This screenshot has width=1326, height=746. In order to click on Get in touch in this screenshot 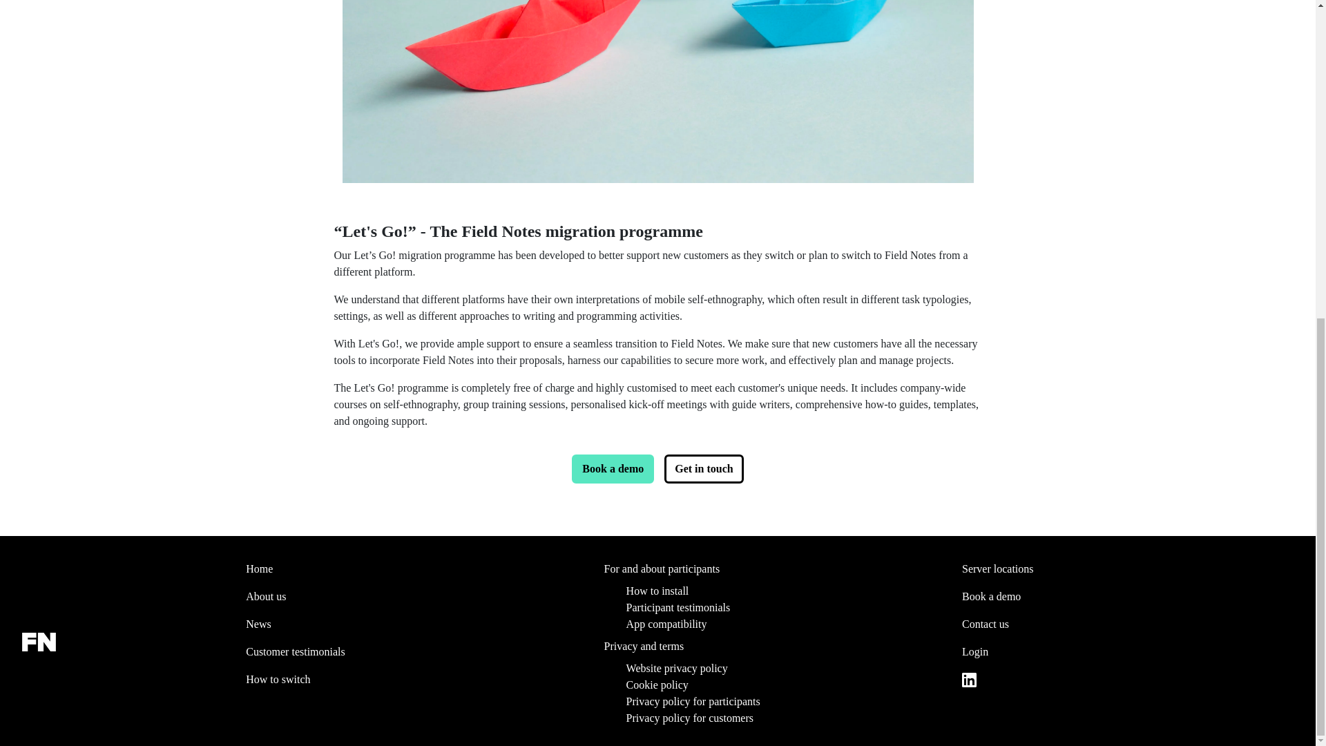, I will do `click(703, 468)`.